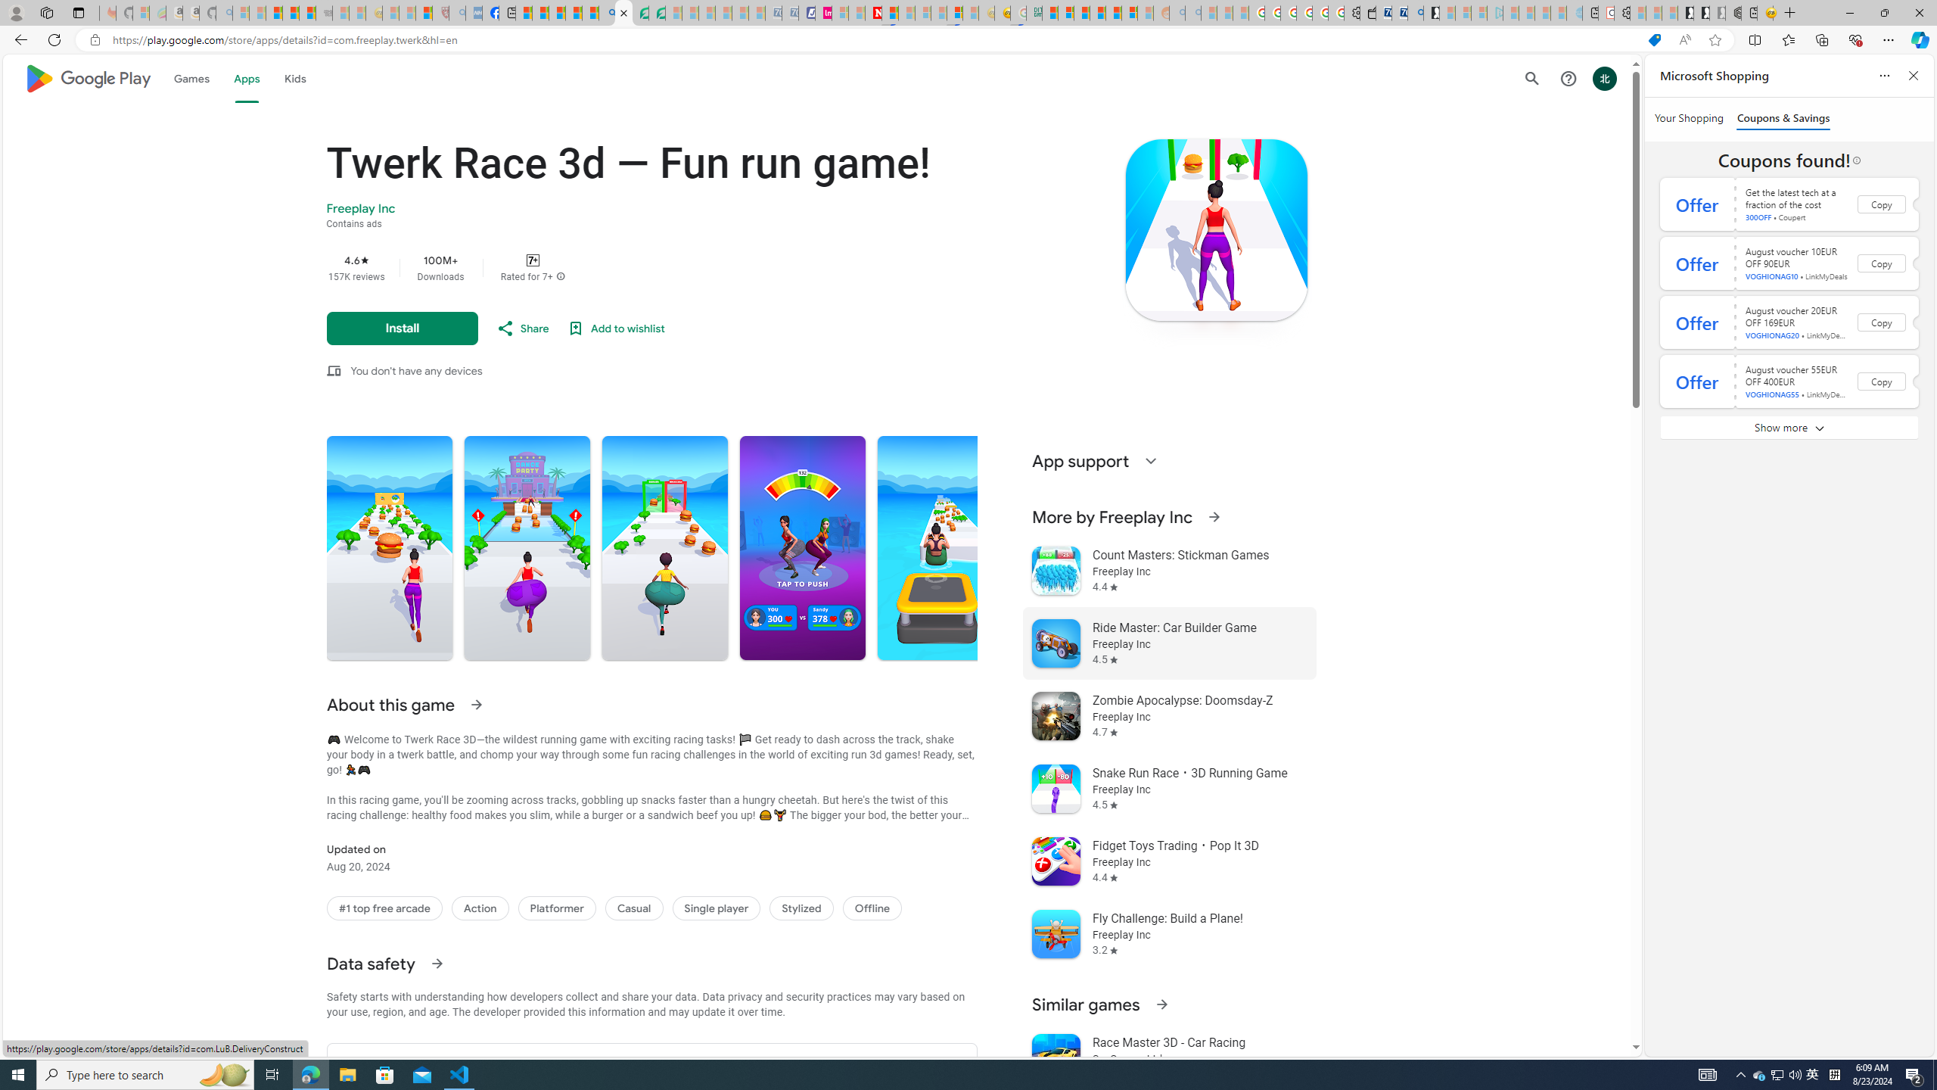 The height and width of the screenshot is (1090, 1937). Describe the element at coordinates (416, 371) in the screenshot. I see `You don't have any devices` at that location.